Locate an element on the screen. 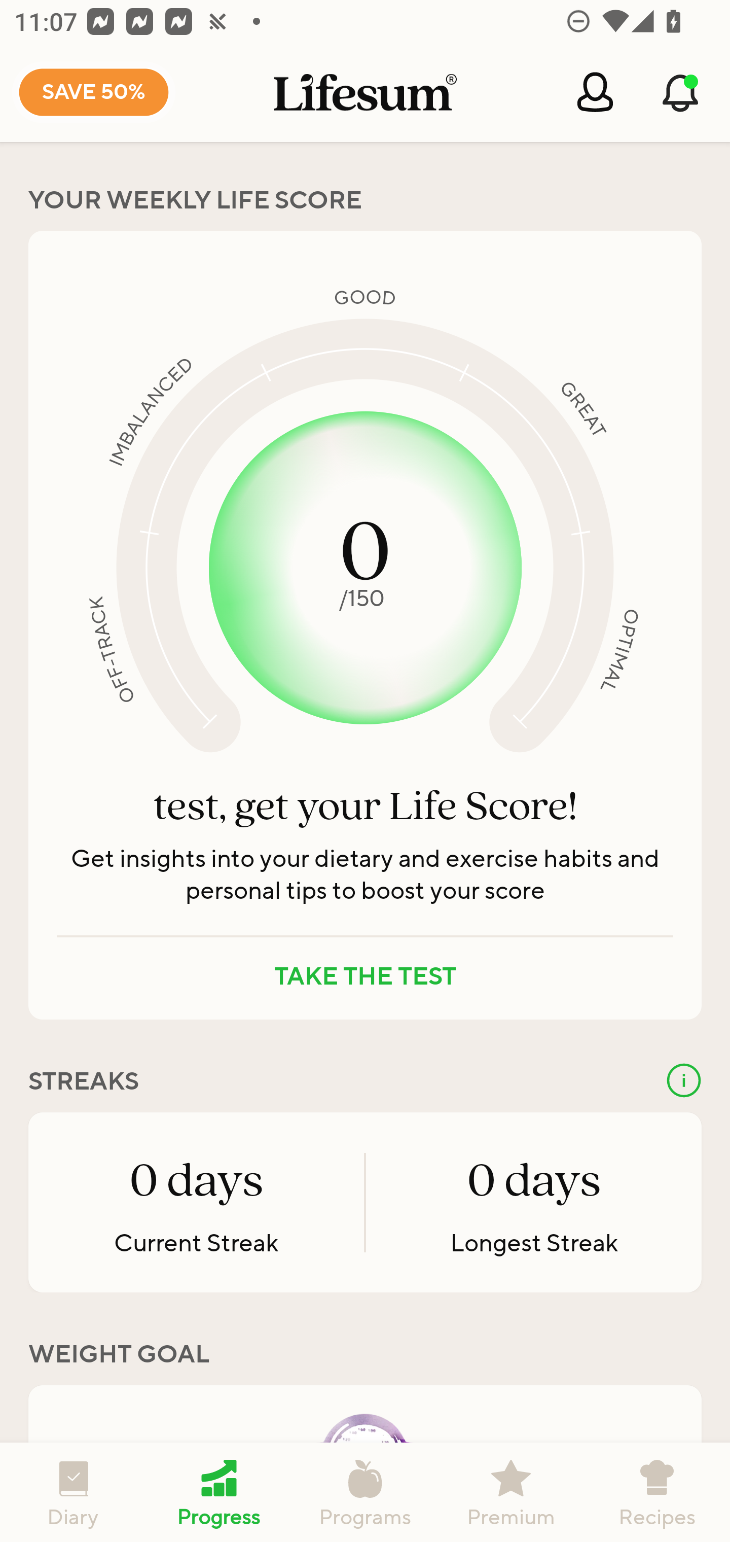 This screenshot has height=1542, width=730. Programs is located at coordinates (365, 1492).